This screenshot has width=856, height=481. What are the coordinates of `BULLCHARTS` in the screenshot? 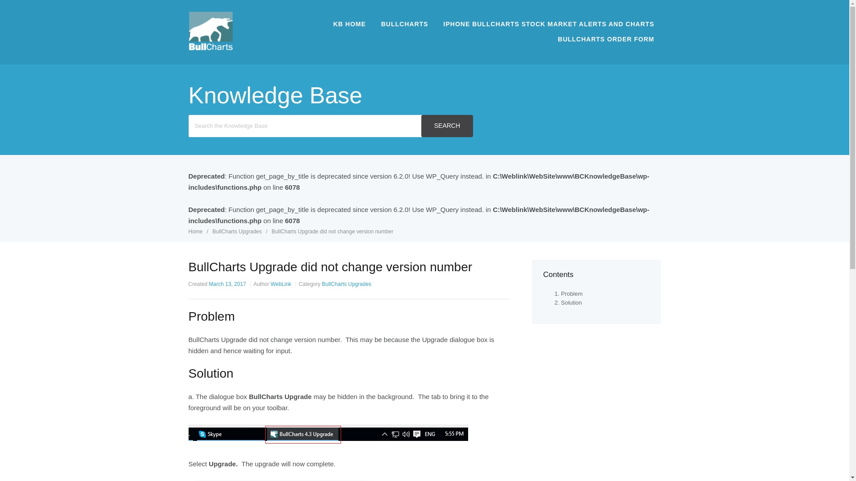 It's located at (405, 24).